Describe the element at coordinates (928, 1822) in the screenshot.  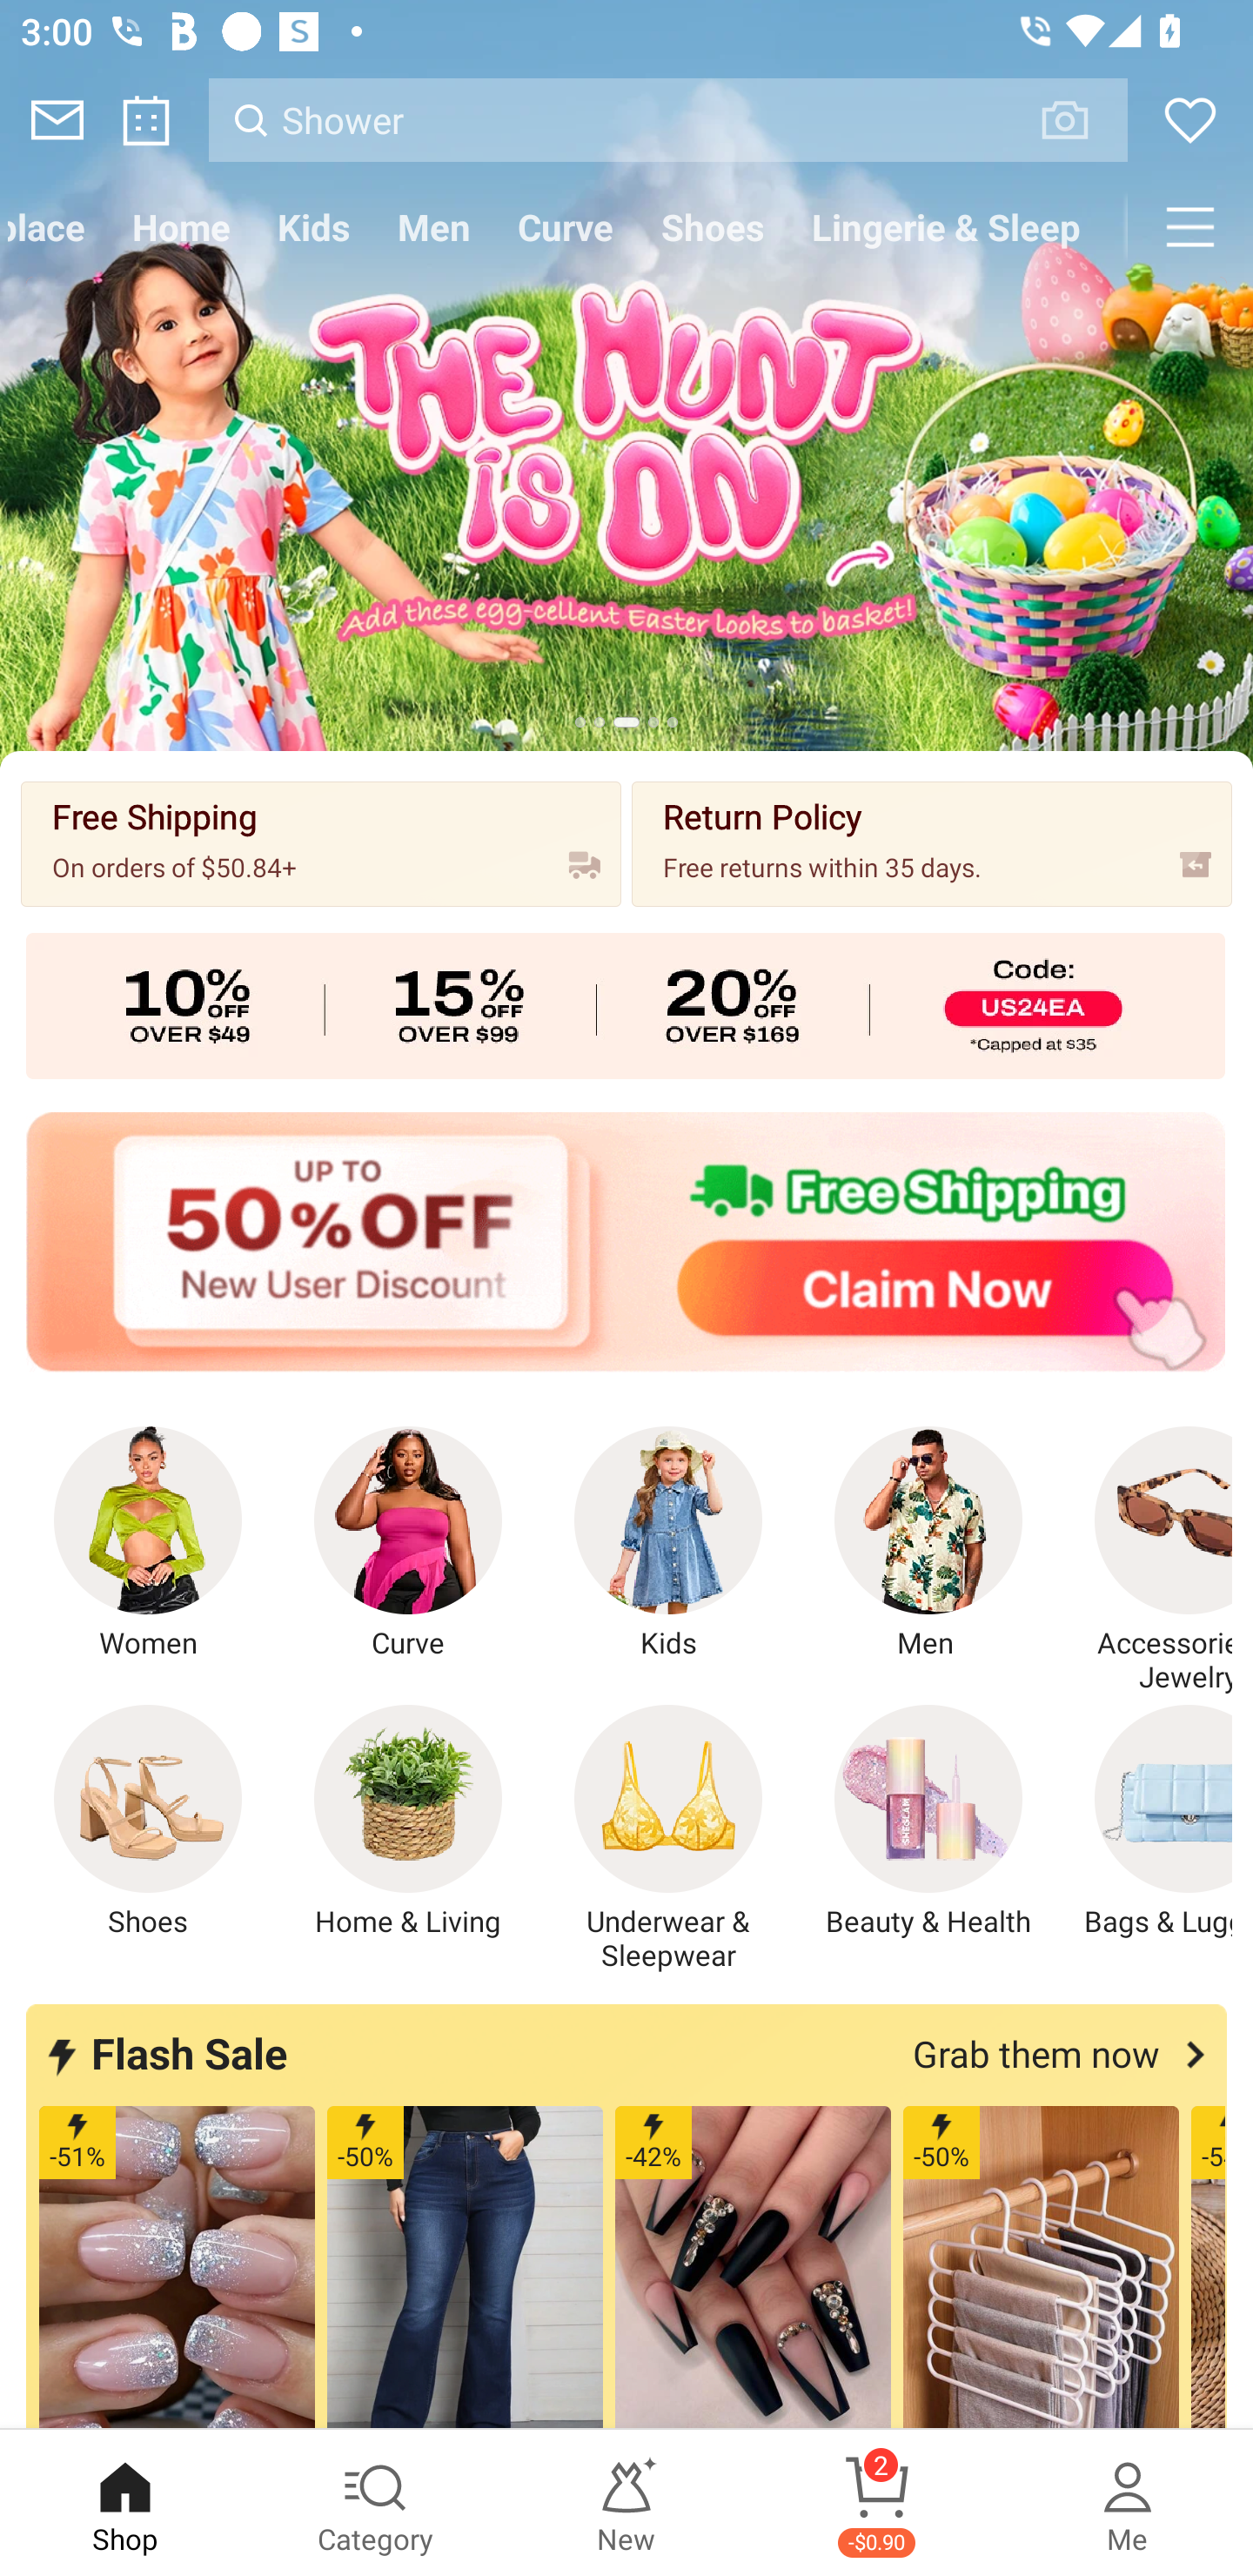
I see `Beauty & Health` at that location.